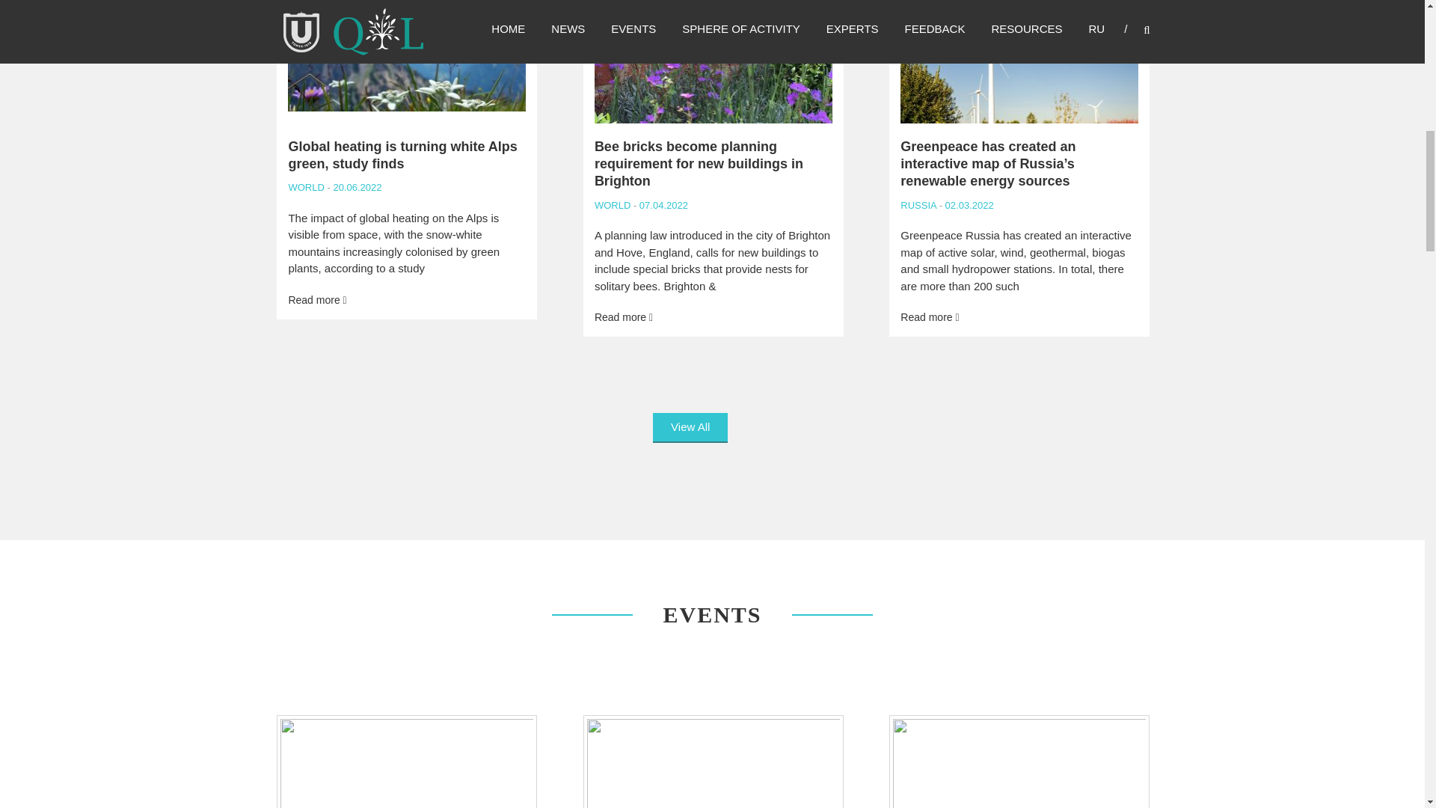 The image size is (1436, 808). Describe the element at coordinates (306, 187) in the screenshot. I see `WORLD` at that location.